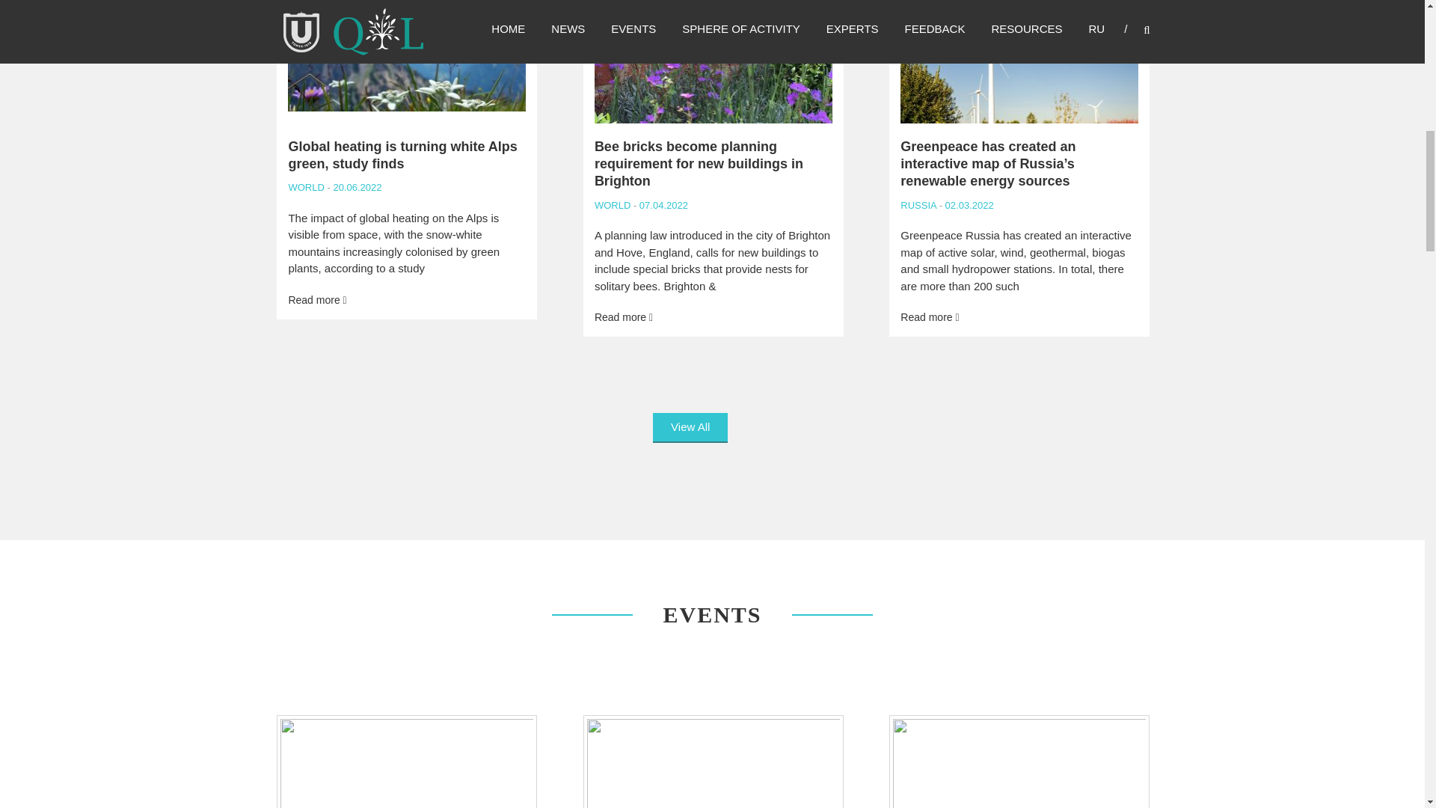 The image size is (1436, 808). Describe the element at coordinates (306, 187) in the screenshot. I see `WORLD` at that location.